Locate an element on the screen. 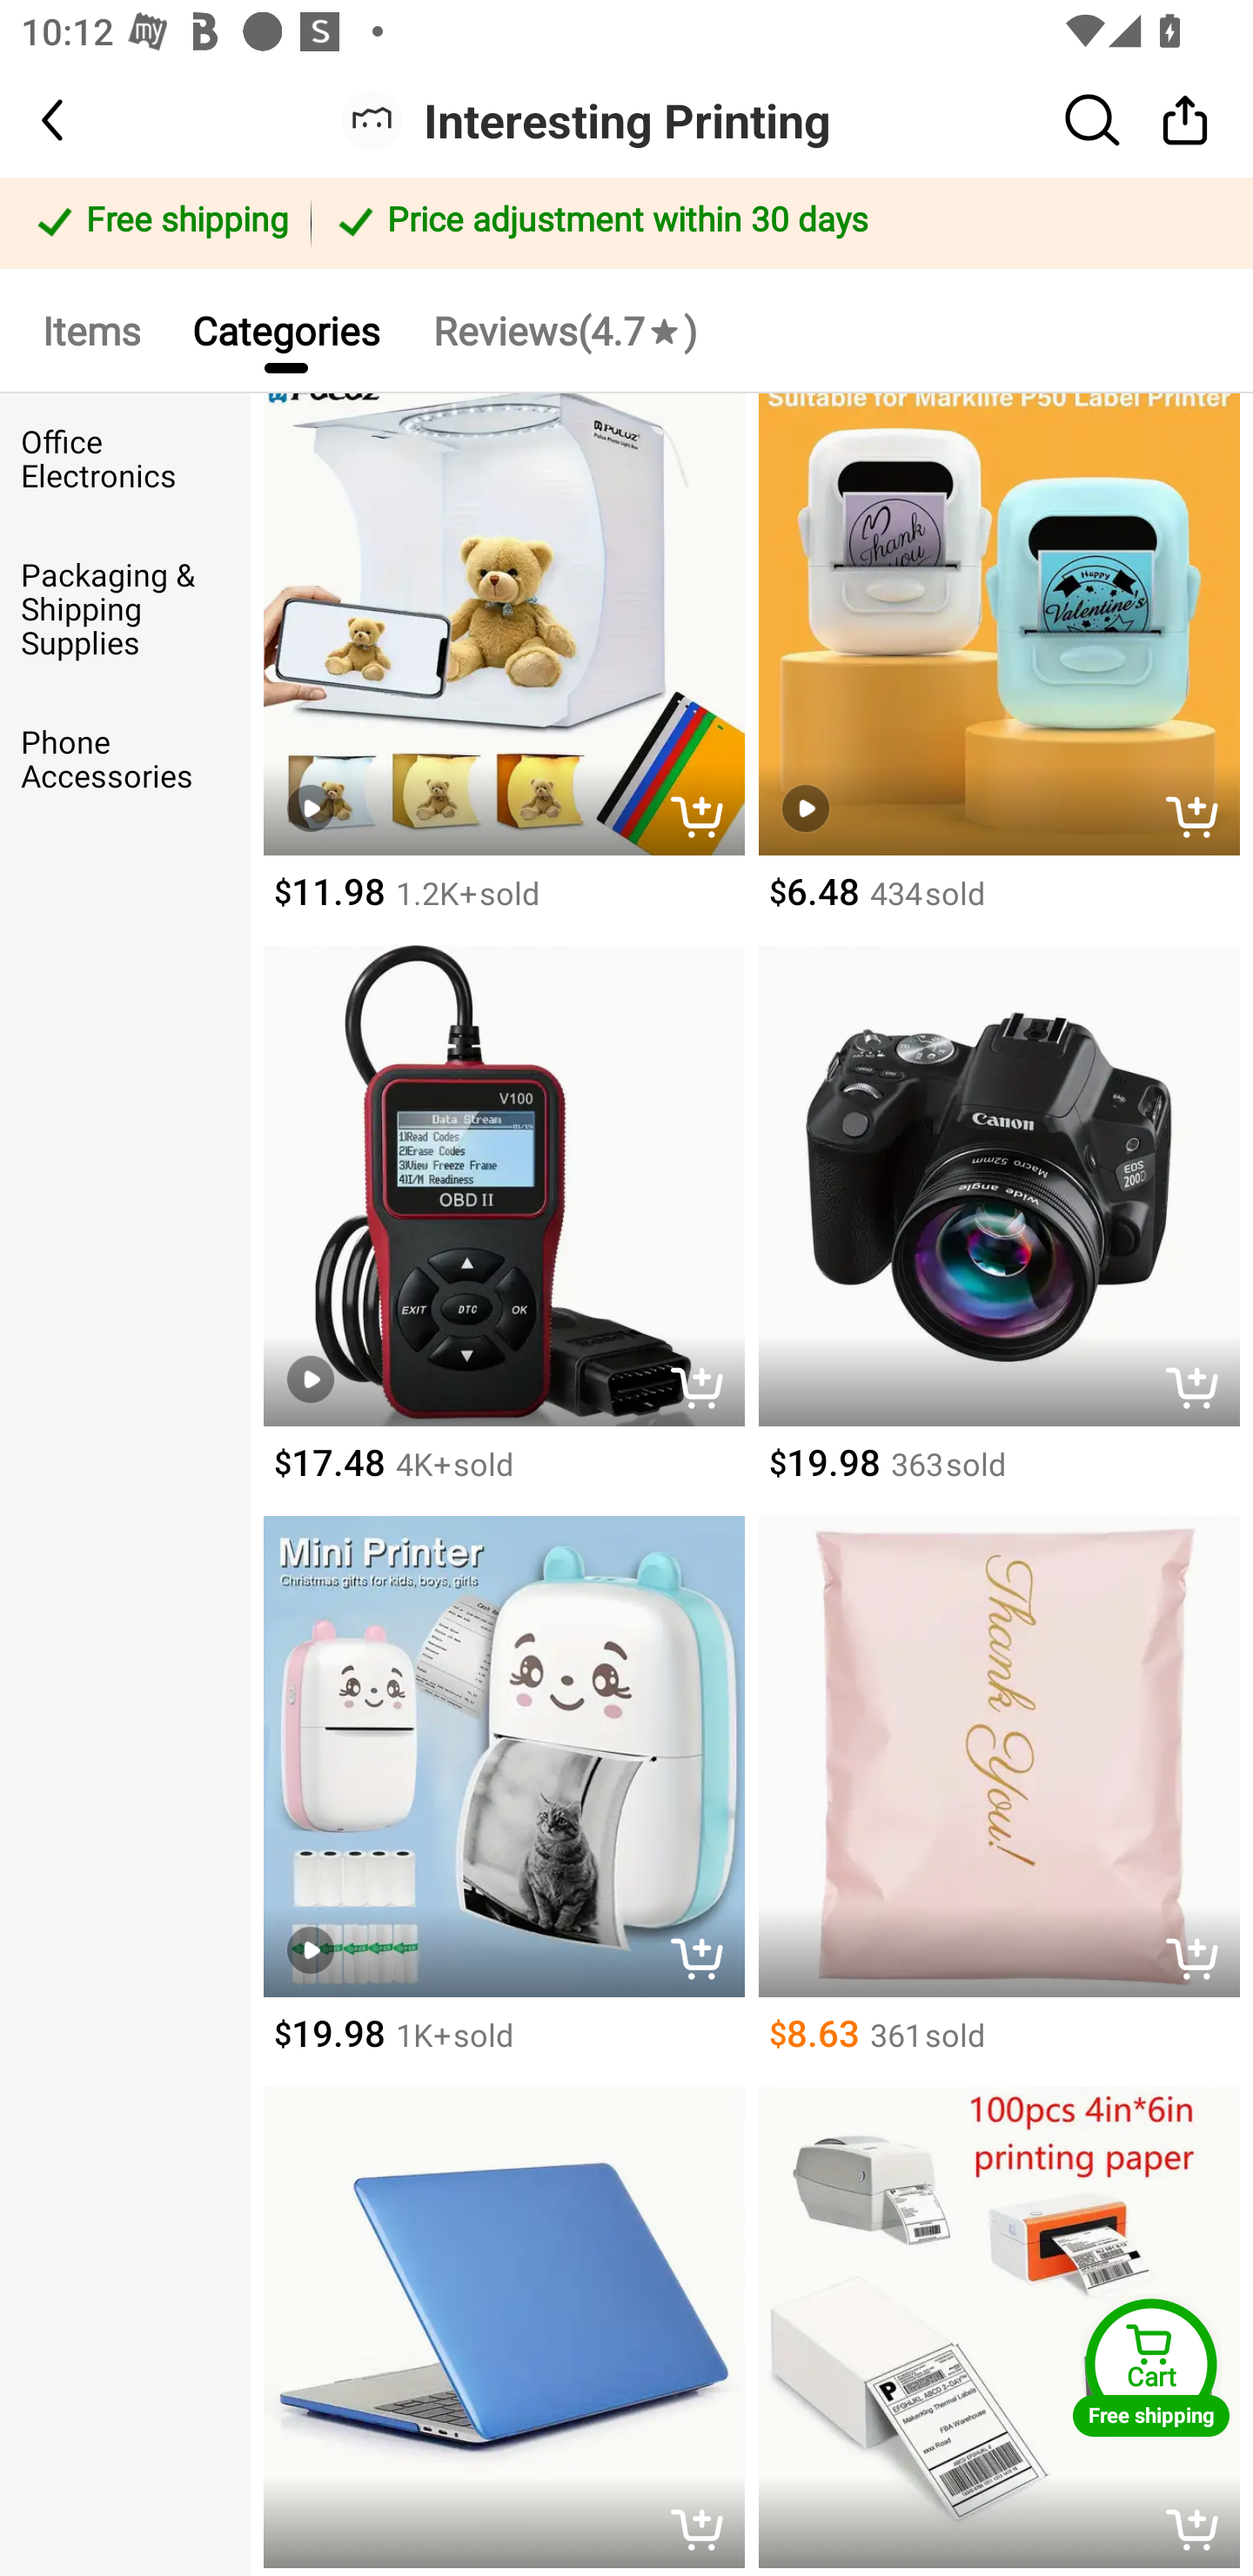 The image size is (1253, 2576). delete is located at coordinates (705, 2533).